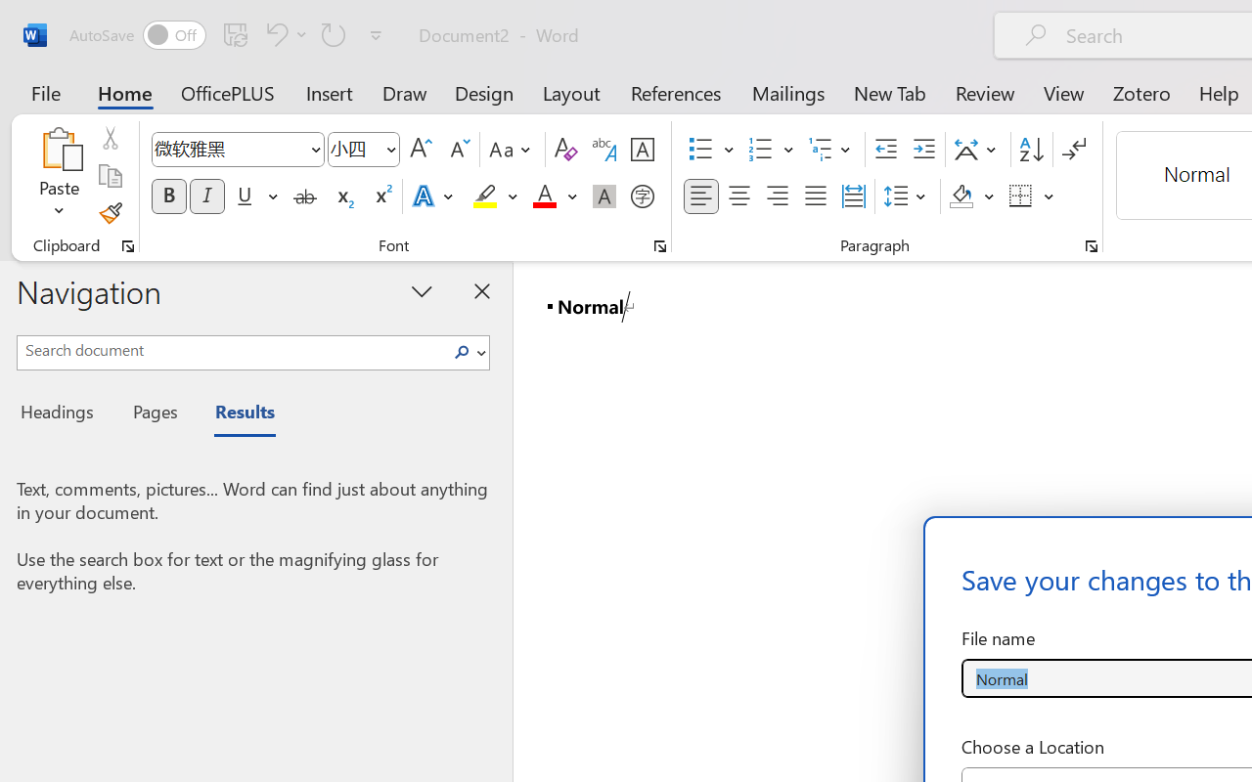  Describe the element at coordinates (354, 149) in the screenshot. I see `Font Size` at that location.